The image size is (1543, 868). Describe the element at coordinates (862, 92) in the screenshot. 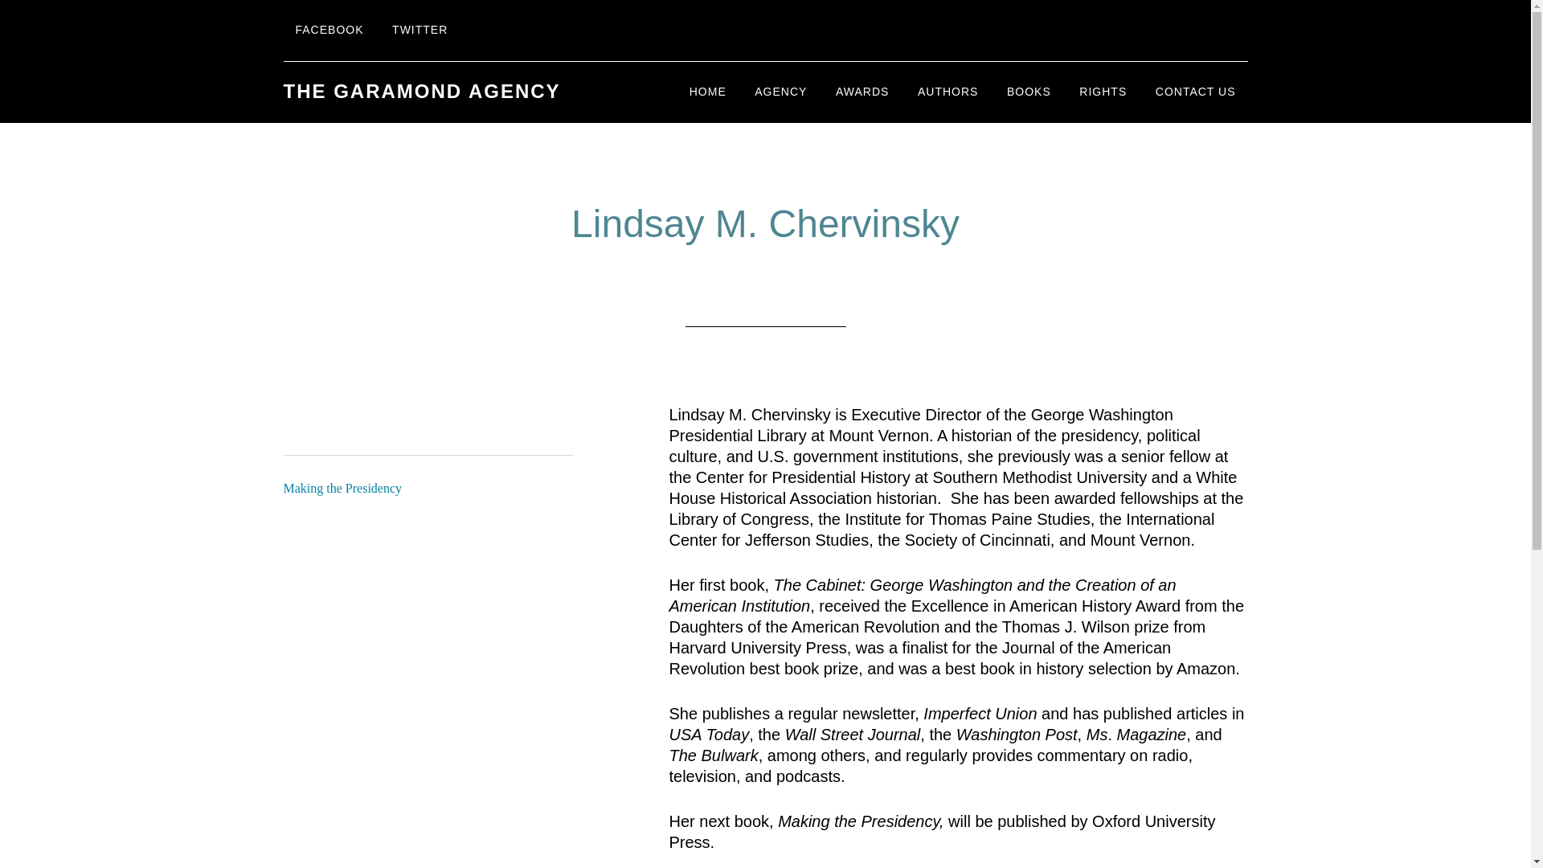

I see `AWARDS` at that location.